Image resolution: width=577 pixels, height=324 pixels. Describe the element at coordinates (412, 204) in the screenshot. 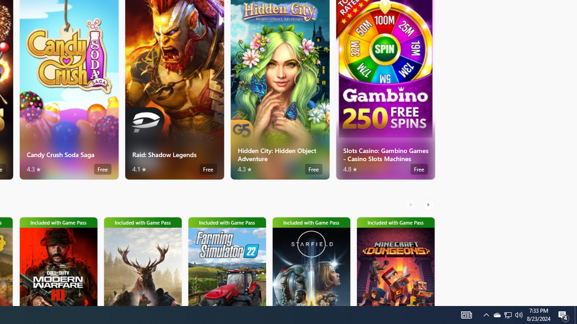

I see `AutomationID: LeftScrollButton` at that location.